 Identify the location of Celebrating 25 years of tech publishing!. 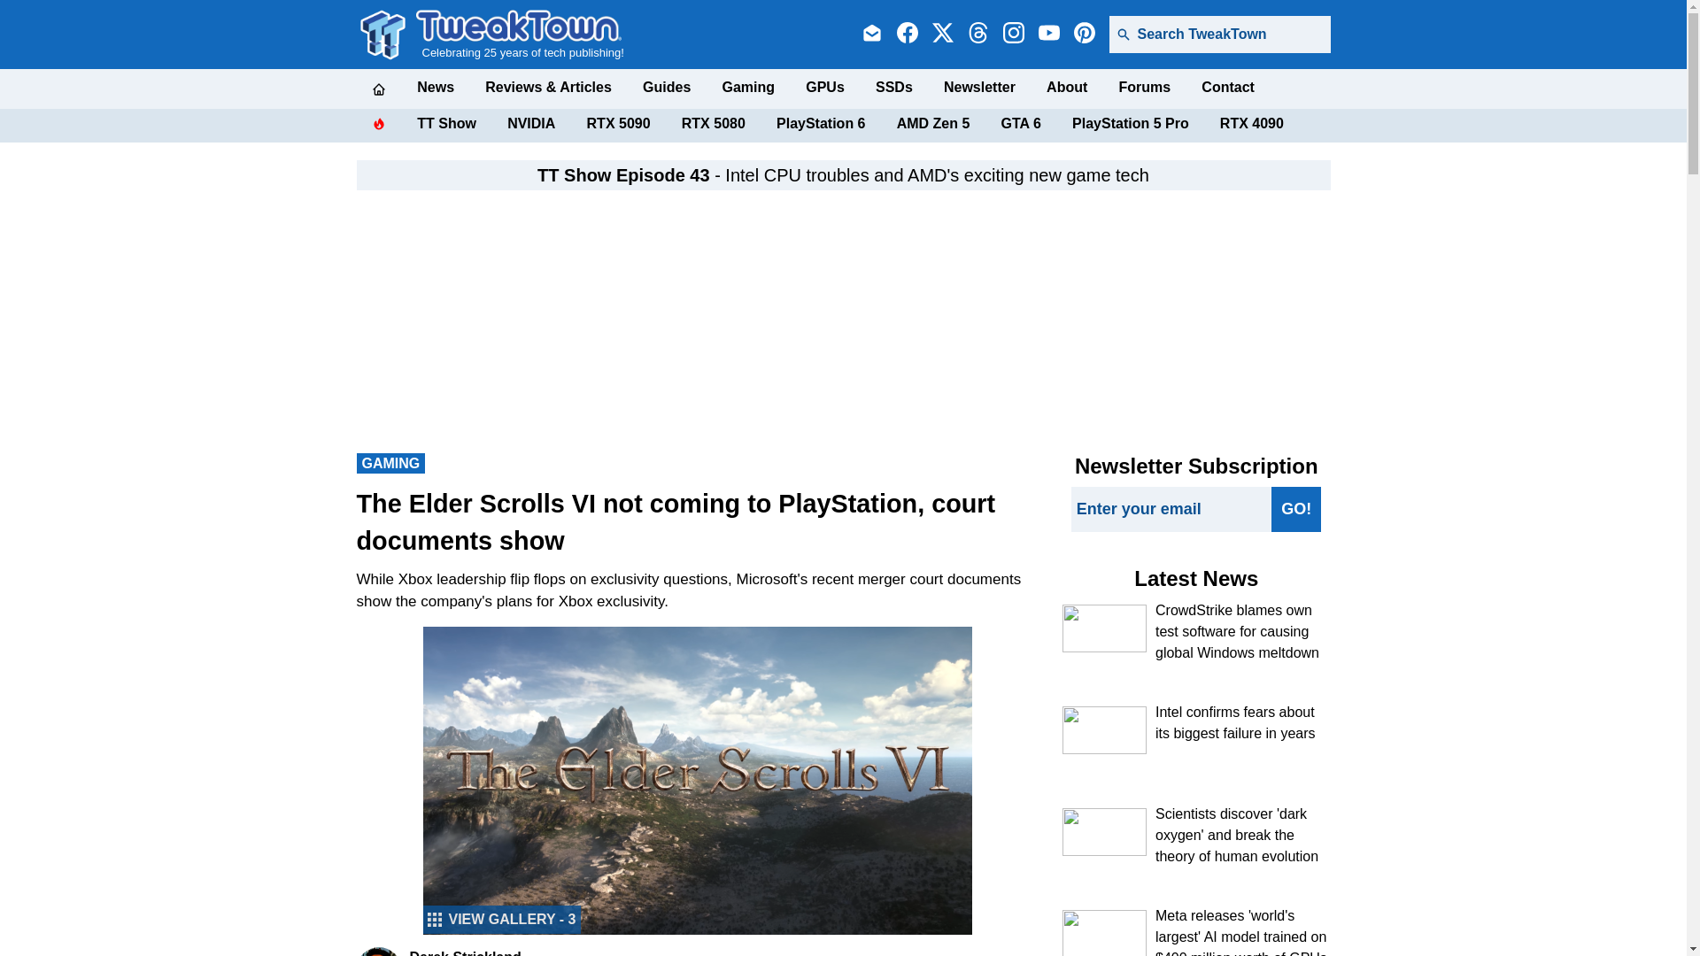
(520, 34).